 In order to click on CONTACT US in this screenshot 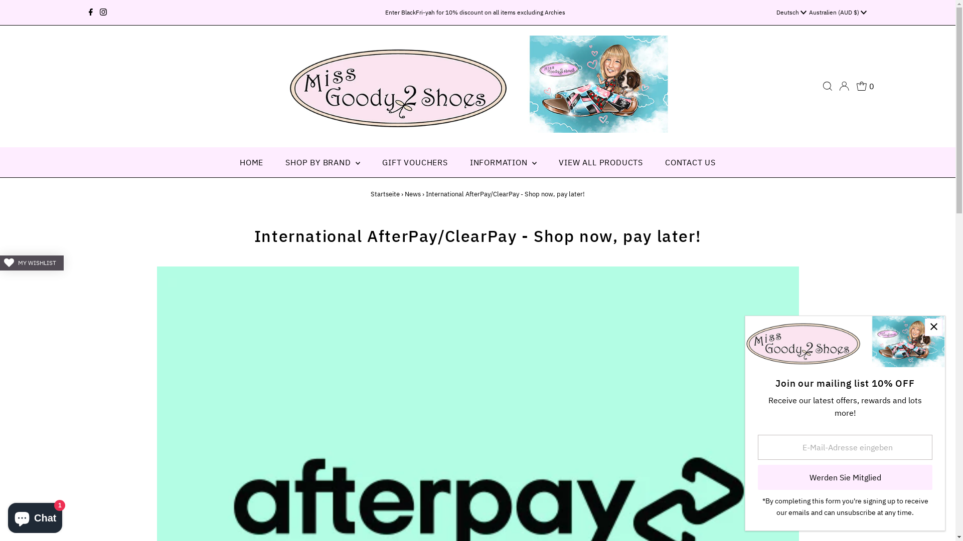, I will do `click(690, 162)`.